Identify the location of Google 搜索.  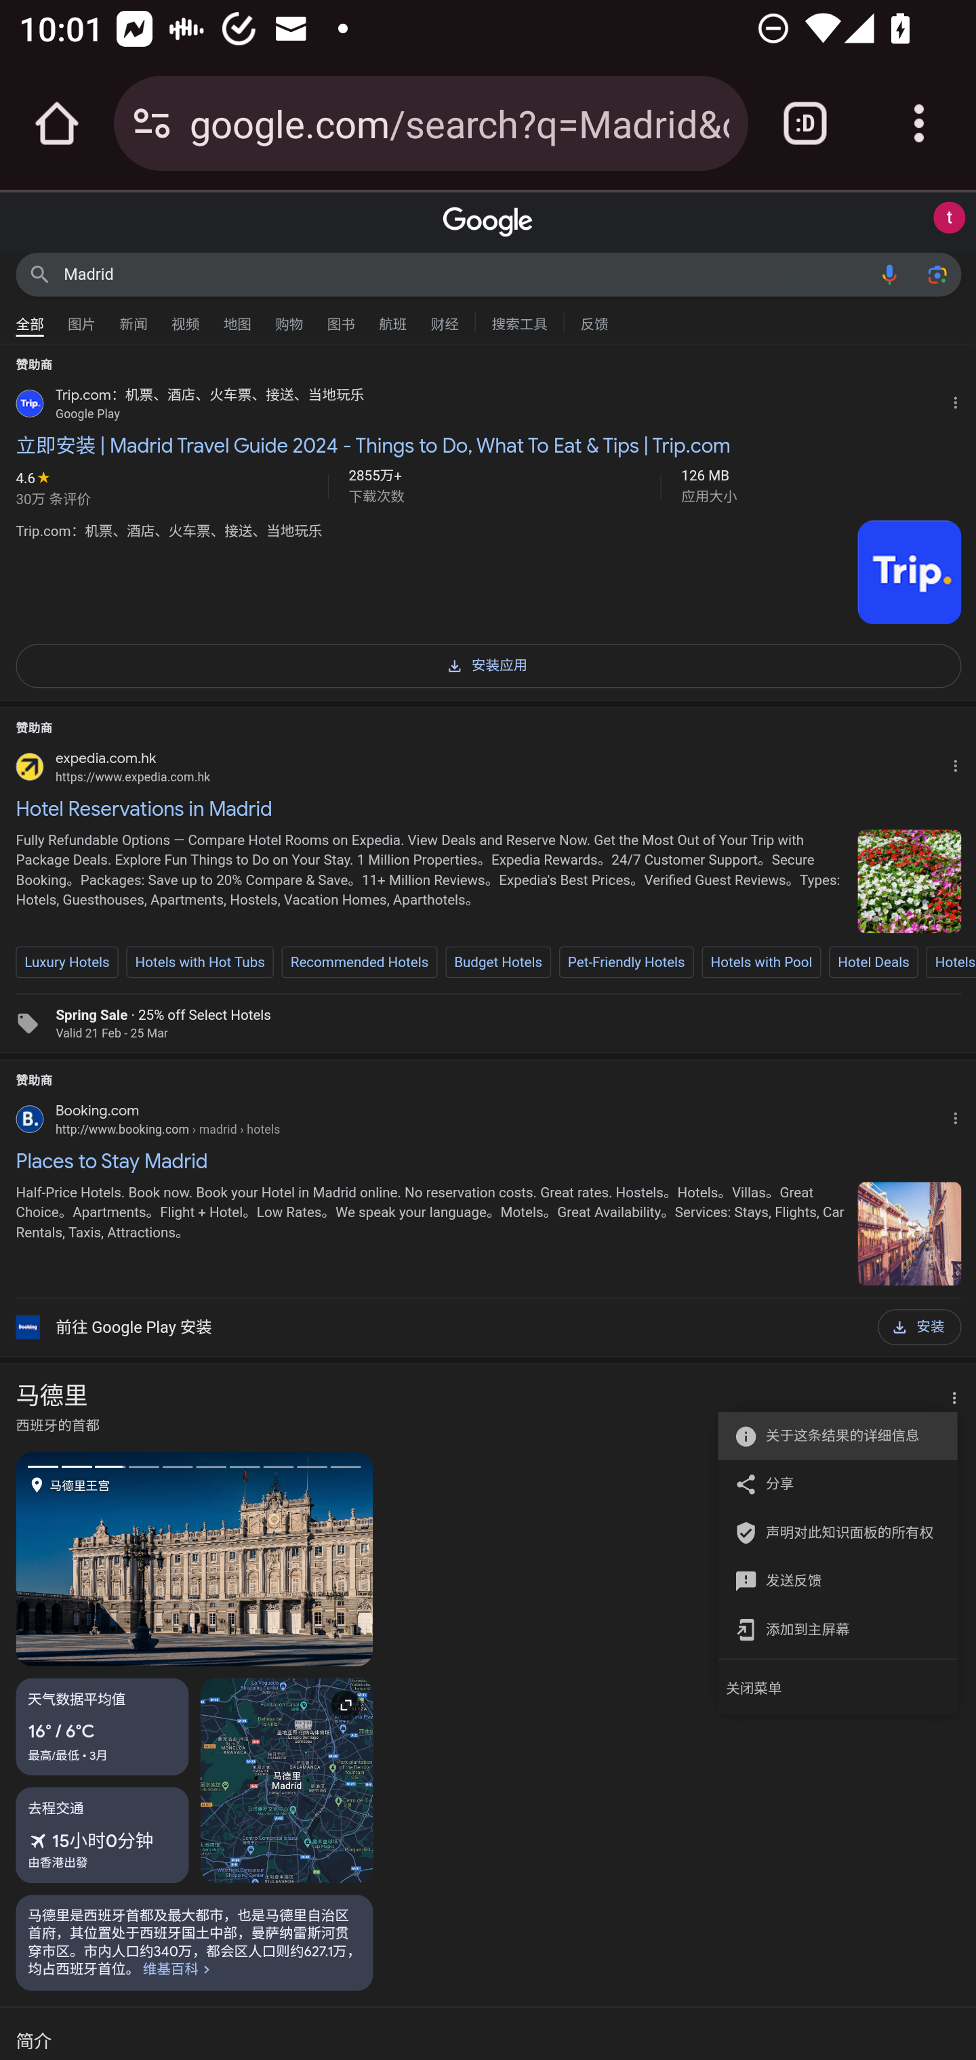
(39, 274).